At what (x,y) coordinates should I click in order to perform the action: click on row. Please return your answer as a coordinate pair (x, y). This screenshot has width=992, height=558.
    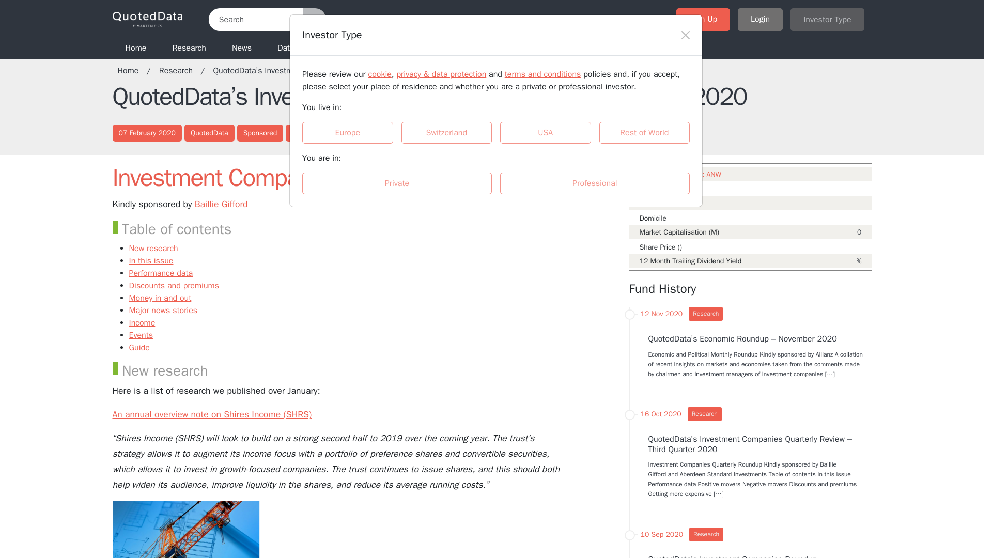
    Looking at the image, I should click on (602, 125).